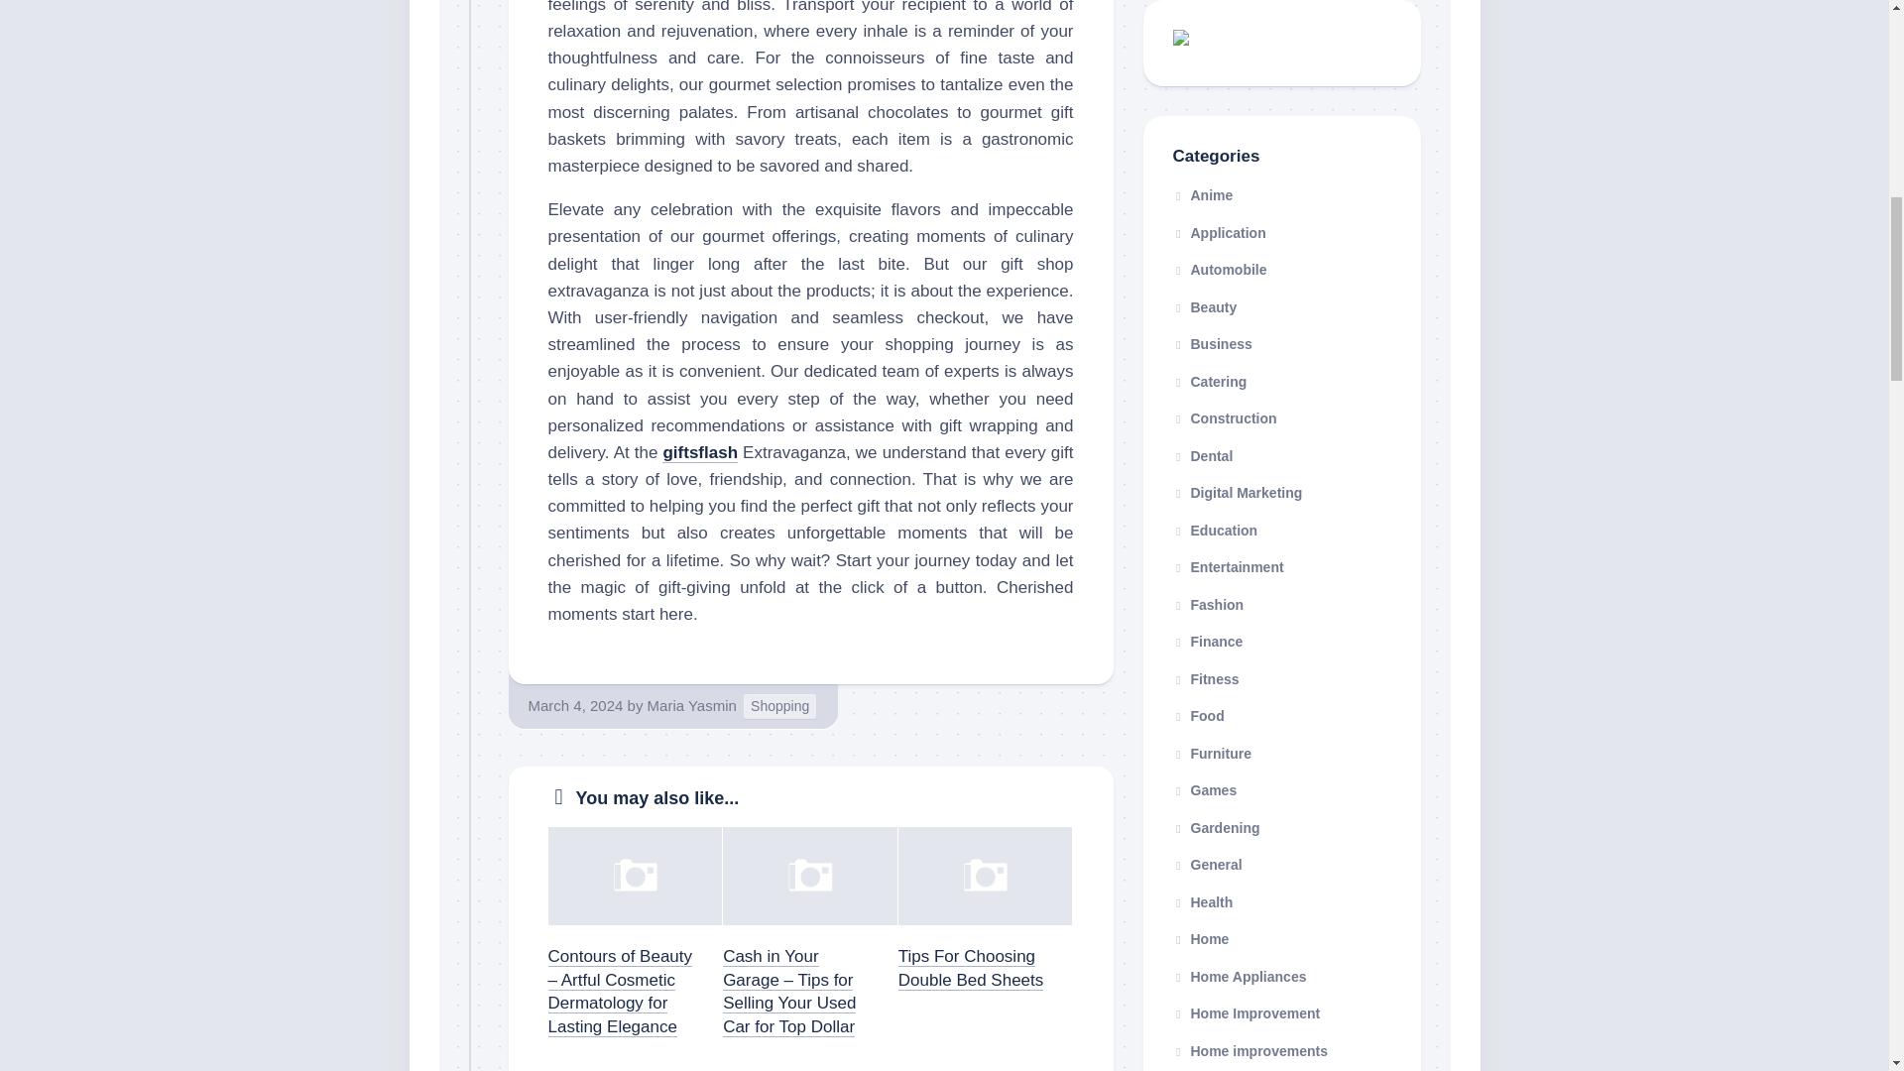  What do you see at coordinates (692, 706) in the screenshot?
I see `Maria Yasmin` at bounding box center [692, 706].